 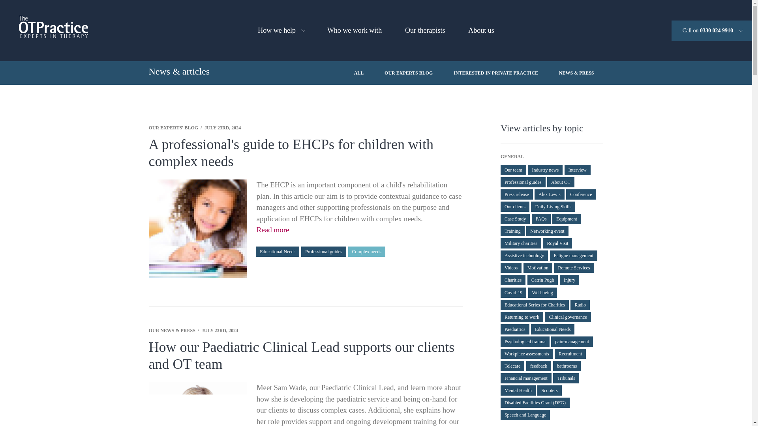 I want to click on Who we work with, so click(x=355, y=31).